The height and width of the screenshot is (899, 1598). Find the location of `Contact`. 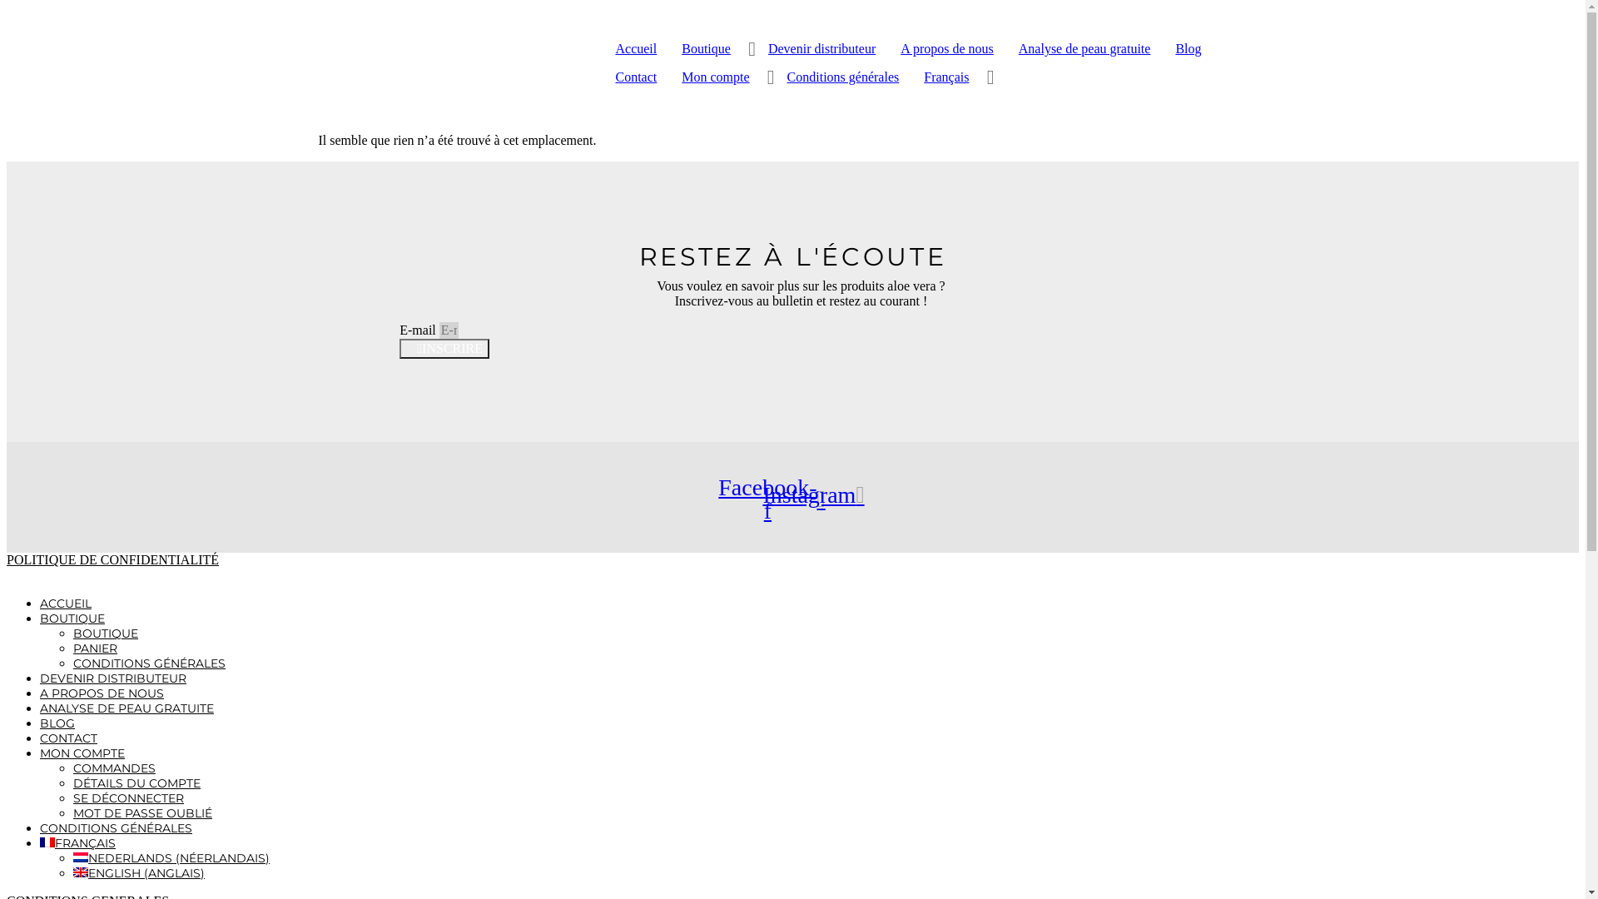

Contact is located at coordinates (636, 77).